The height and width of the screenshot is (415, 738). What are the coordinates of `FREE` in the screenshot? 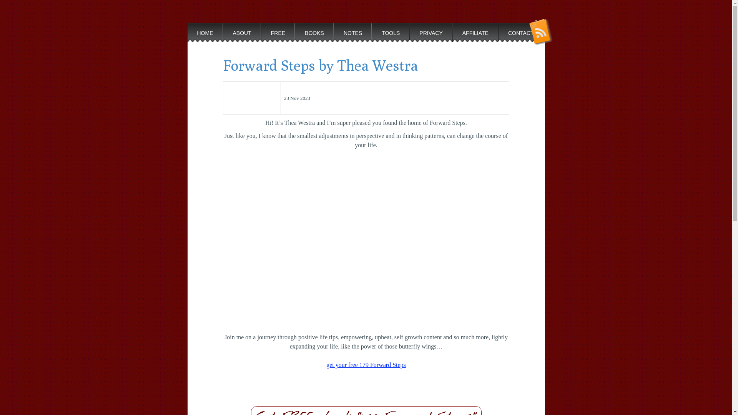 It's located at (278, 36).